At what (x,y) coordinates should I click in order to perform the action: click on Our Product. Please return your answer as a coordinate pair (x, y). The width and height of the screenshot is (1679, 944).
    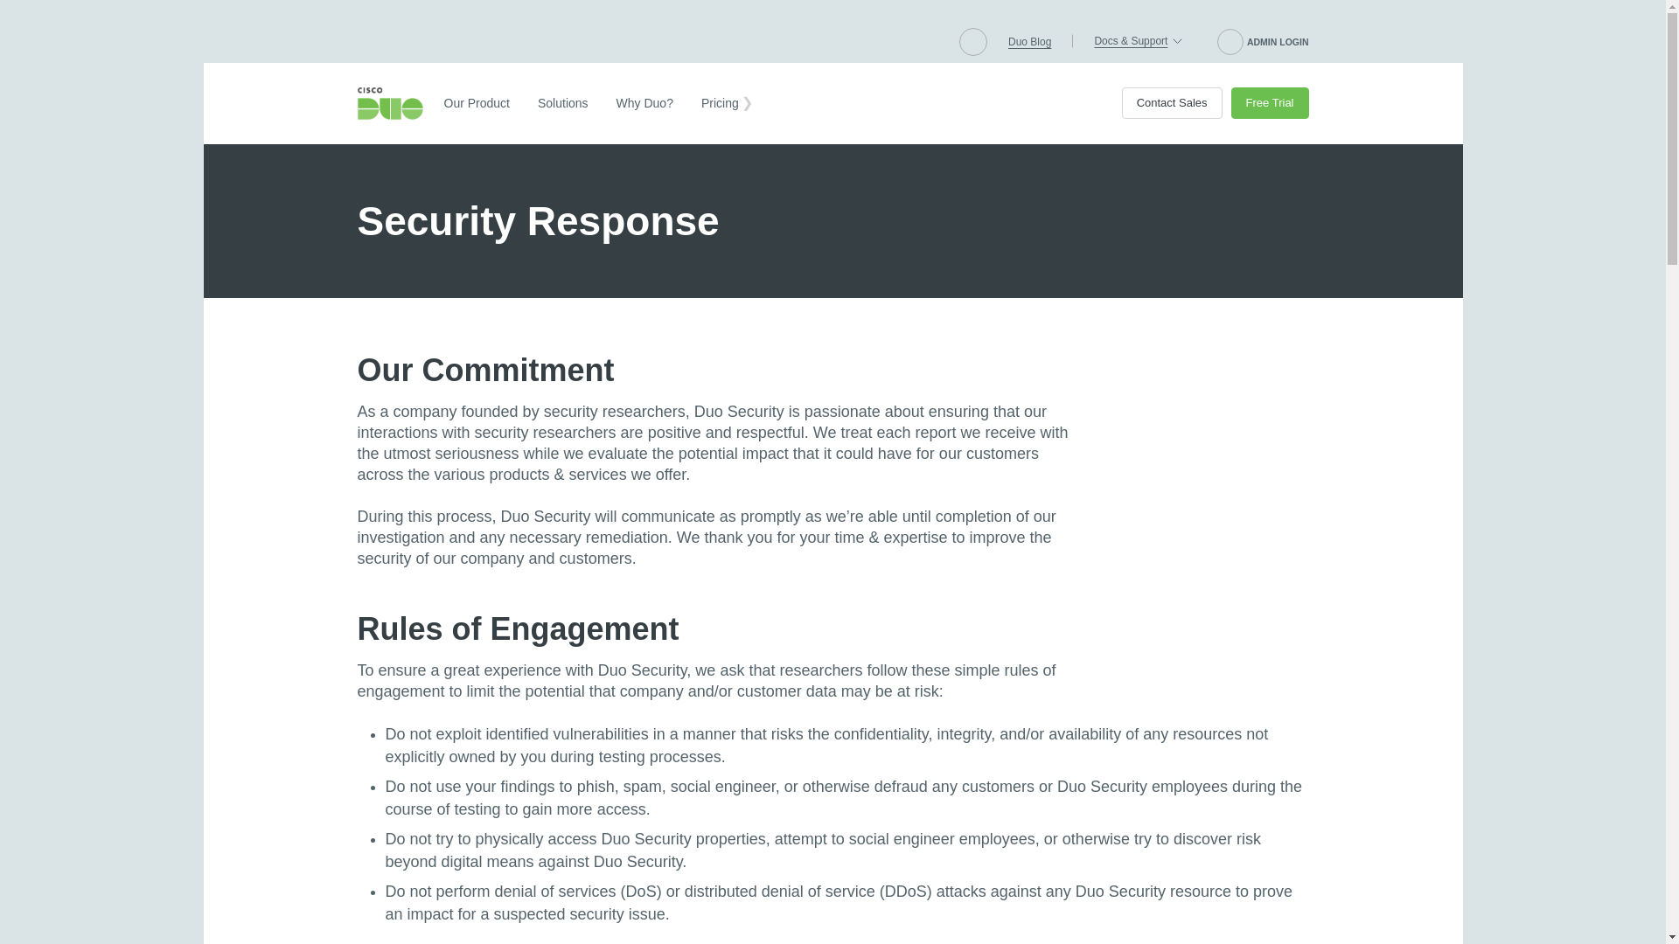
    Looking at the image, I should click on (477, 103).